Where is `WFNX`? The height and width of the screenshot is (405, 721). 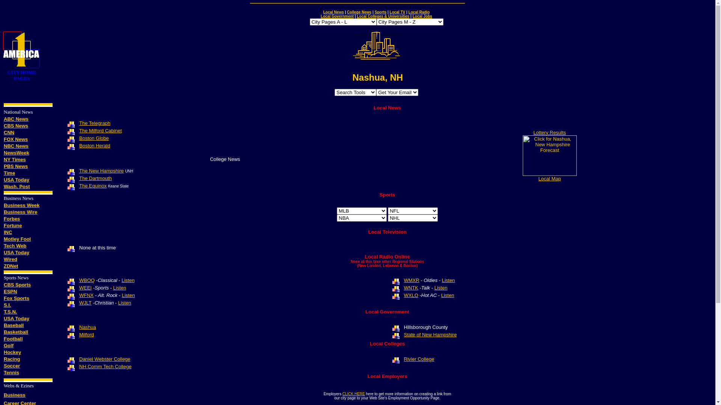
WFNX is located at coordinates (86, 295).